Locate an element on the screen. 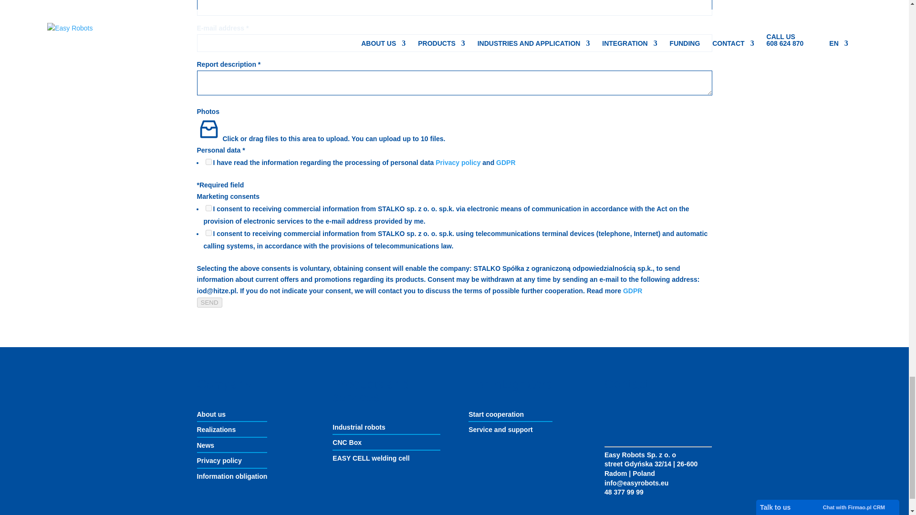 Image resolution: width=916 pixels, height=515 pixels. GDPR is located at coordinates (506, 162).